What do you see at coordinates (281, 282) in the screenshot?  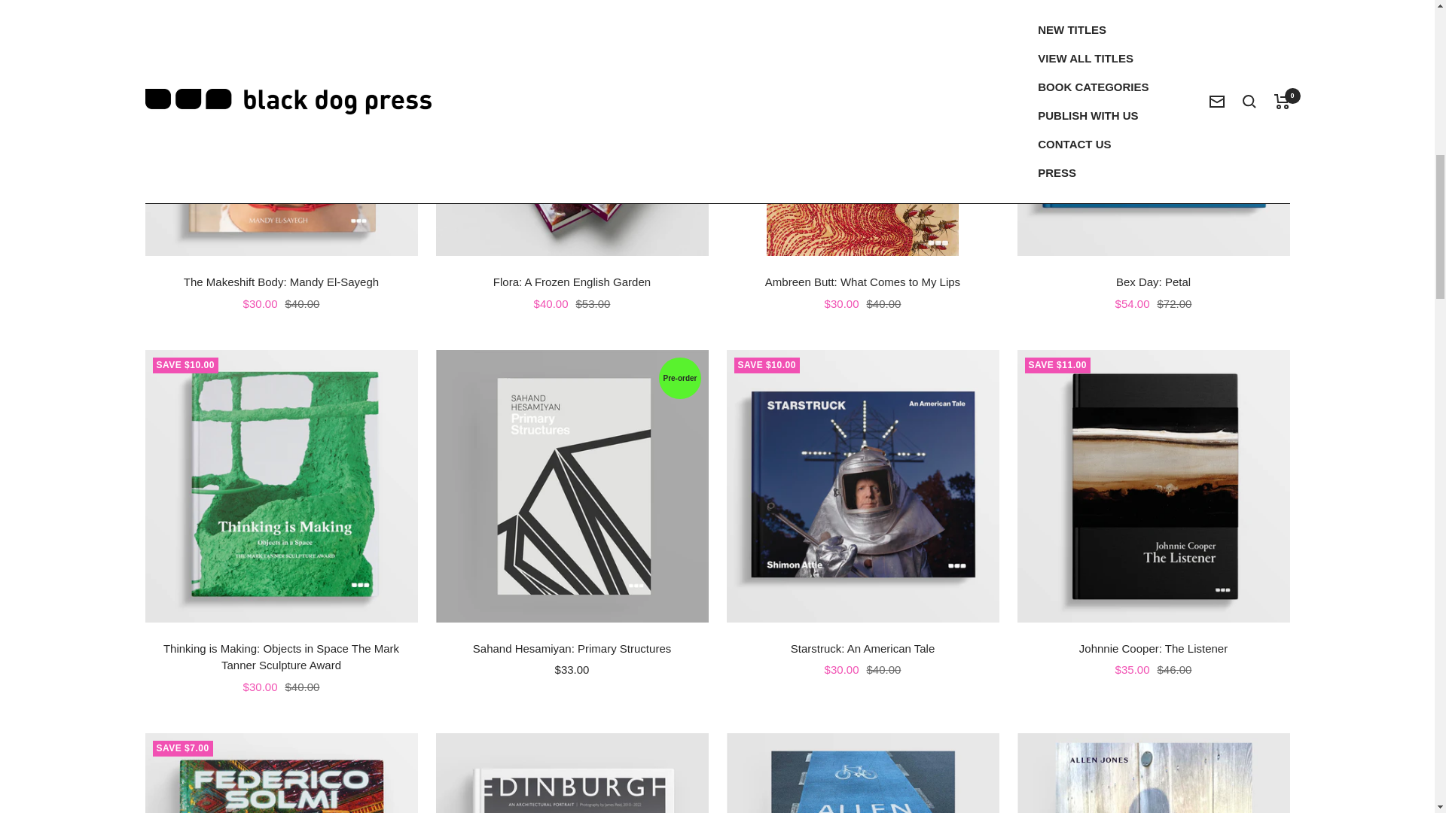 I see `The Makeshift Body: Mandy El-Sayegh` at bounding box center [281, 282].